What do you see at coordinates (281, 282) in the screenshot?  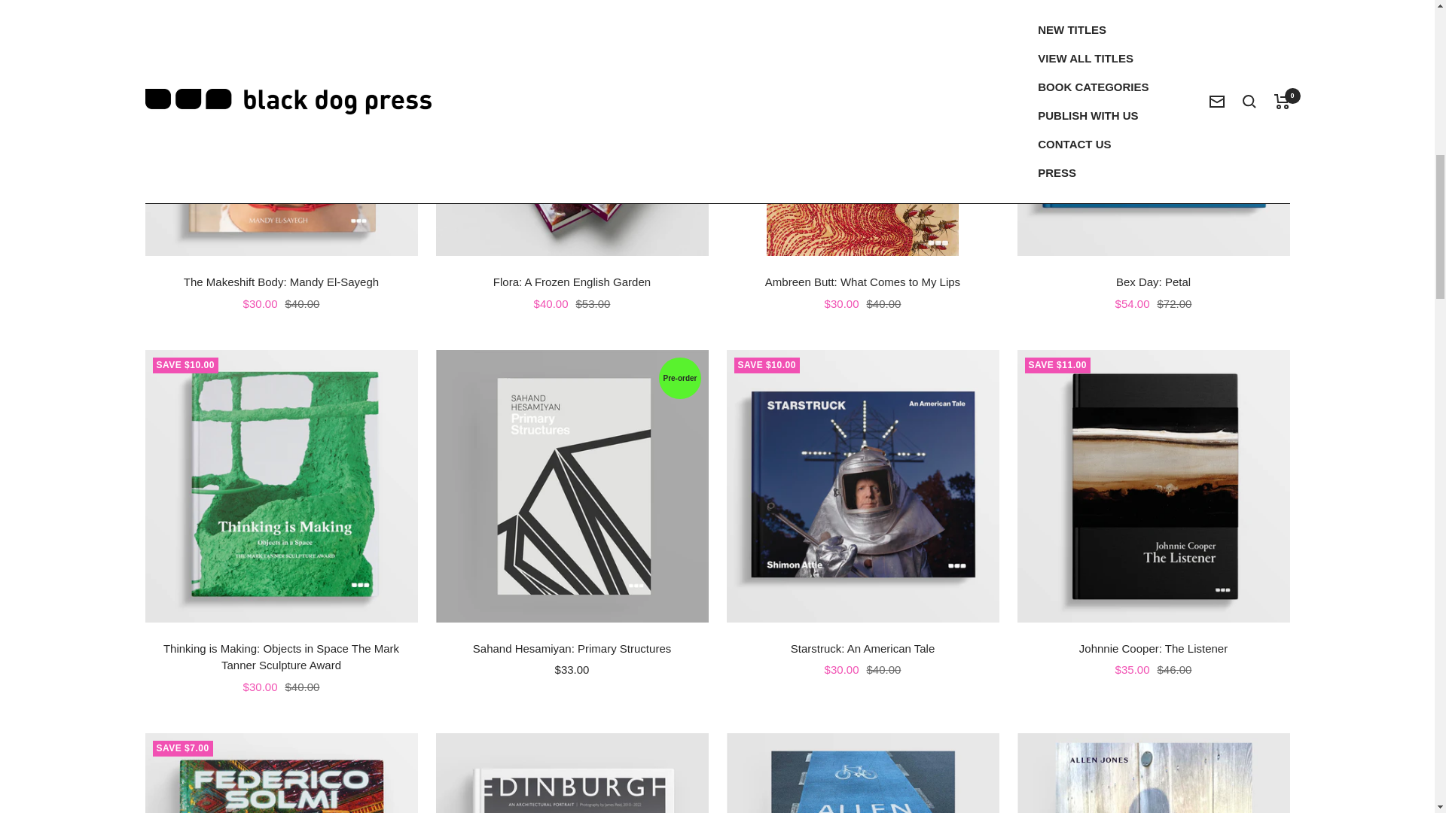 I see `The Makeshift Body: Mandy El-Sayegh` at bounding box center [281, 282].